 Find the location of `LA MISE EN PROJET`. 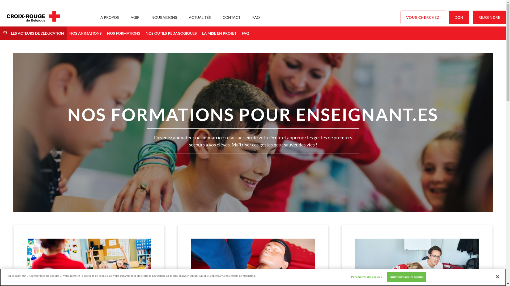

LA MISE EN PROJET is located at coordinates (219, 33).